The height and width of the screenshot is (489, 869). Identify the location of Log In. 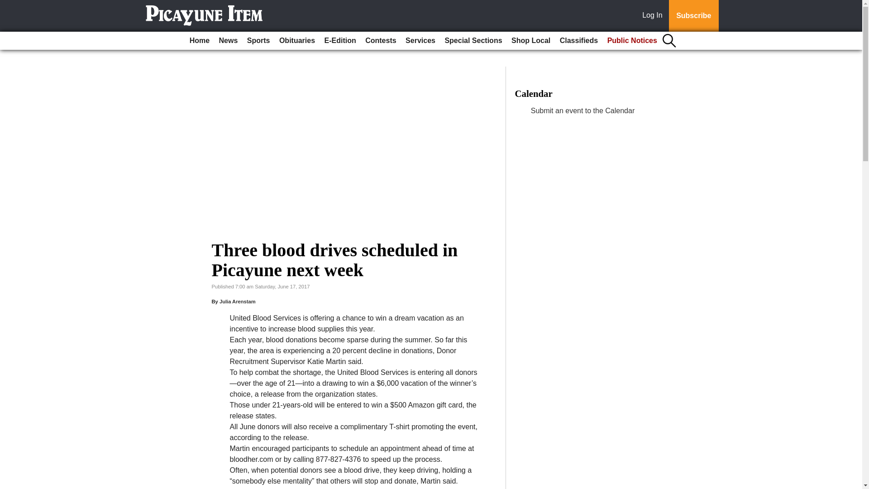
(654, 16).